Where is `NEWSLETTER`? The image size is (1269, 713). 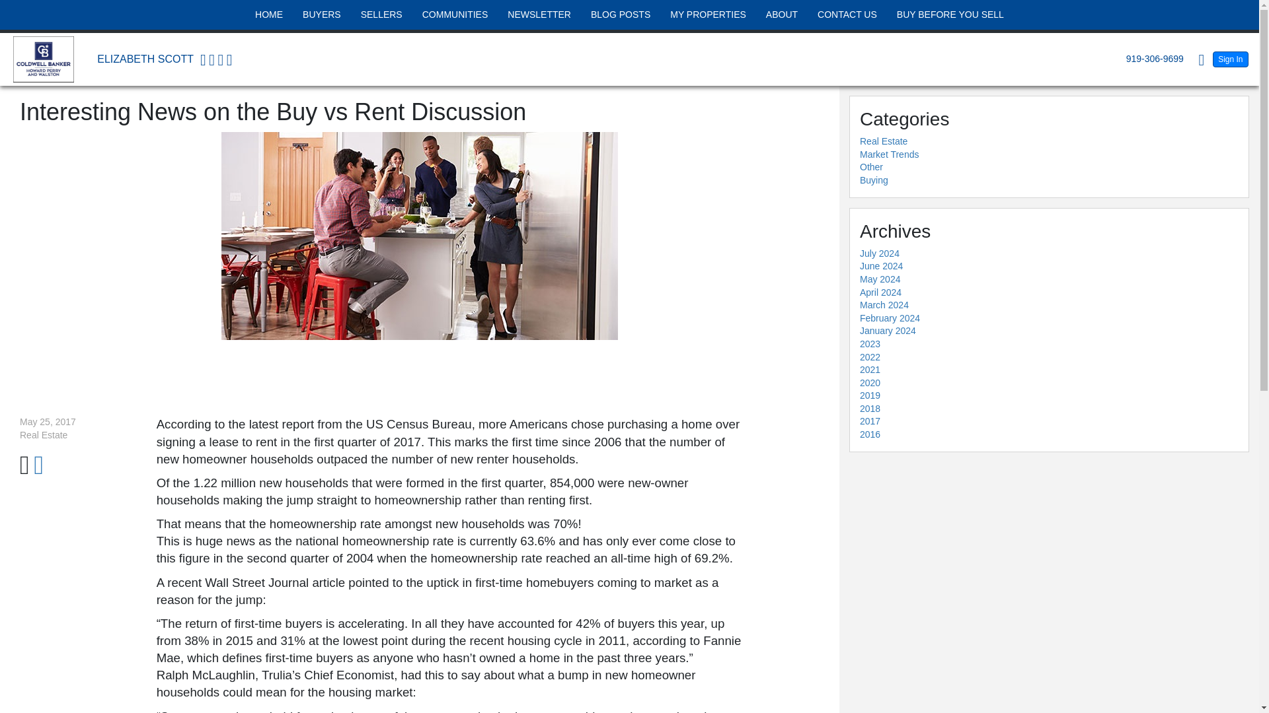 NEWSLETTER is located at coordinates (539, 15).